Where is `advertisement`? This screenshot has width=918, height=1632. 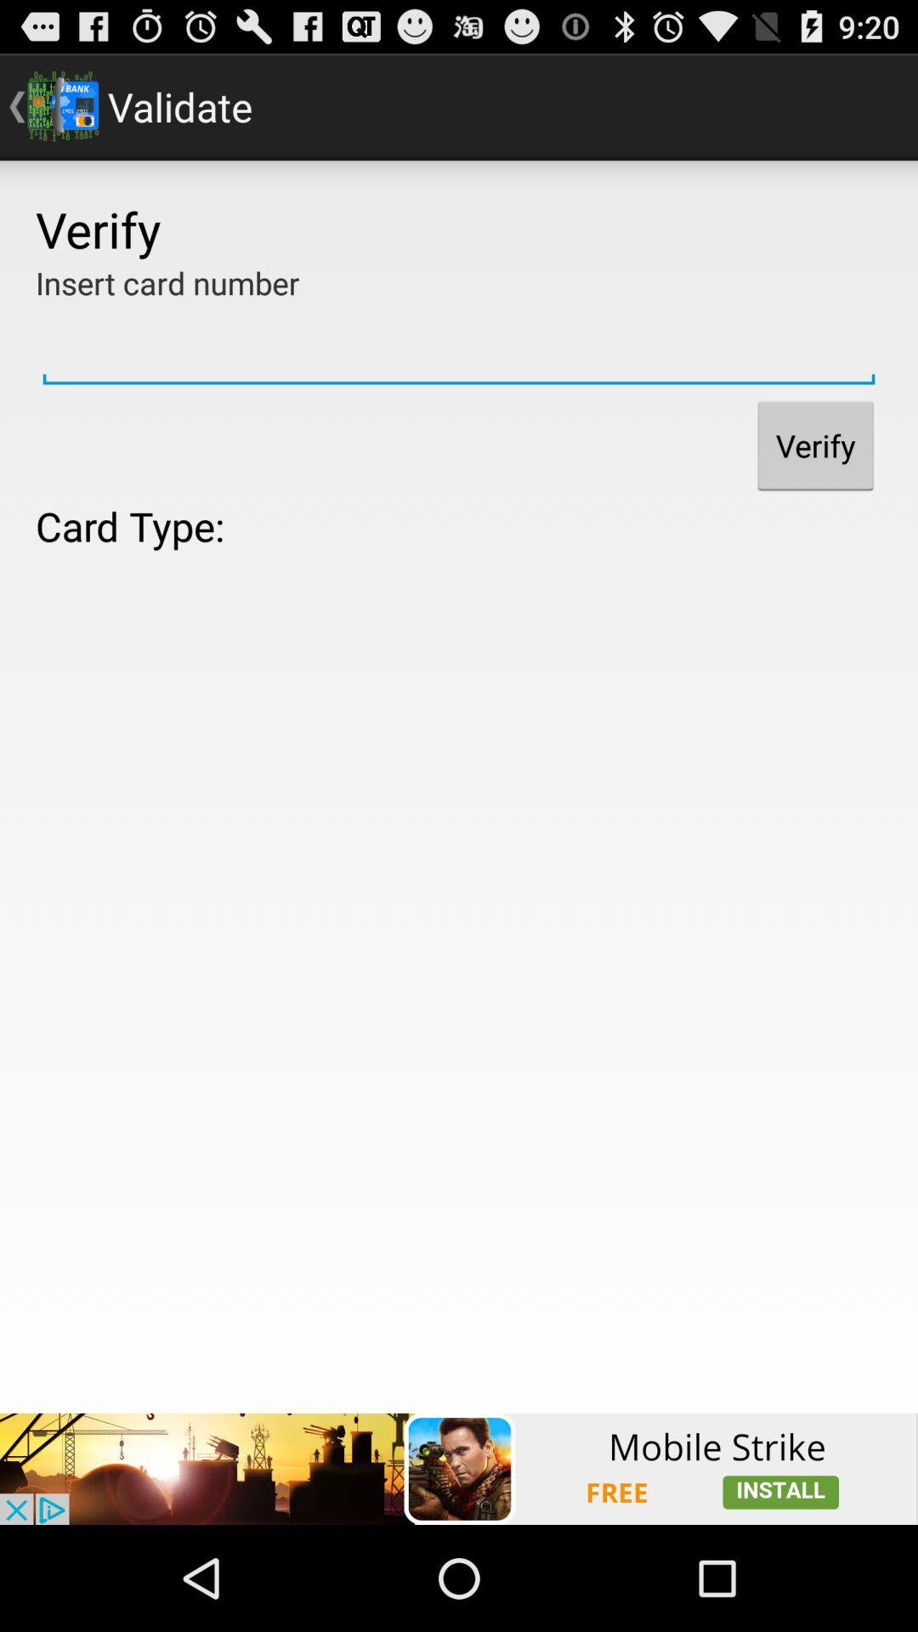
advertisement is located at coordinates (459, 1469).